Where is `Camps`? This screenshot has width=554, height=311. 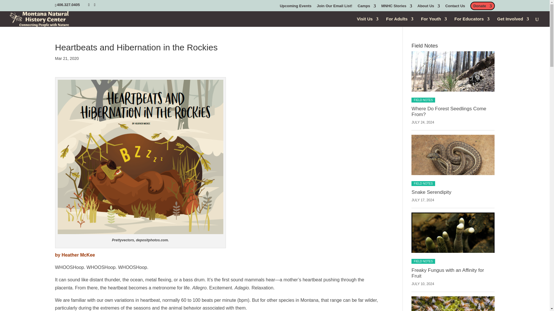 Camps is located at coordinates (366, 7).